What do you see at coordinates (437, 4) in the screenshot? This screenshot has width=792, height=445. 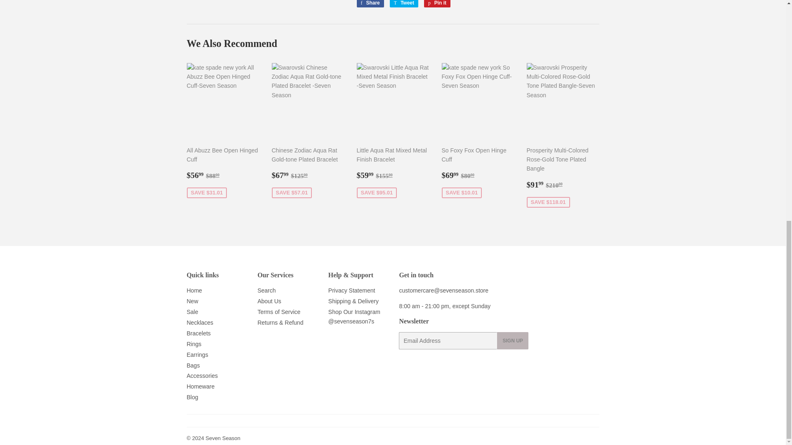 I see `Pin on Pinterest` at bounding box center [437, 4].